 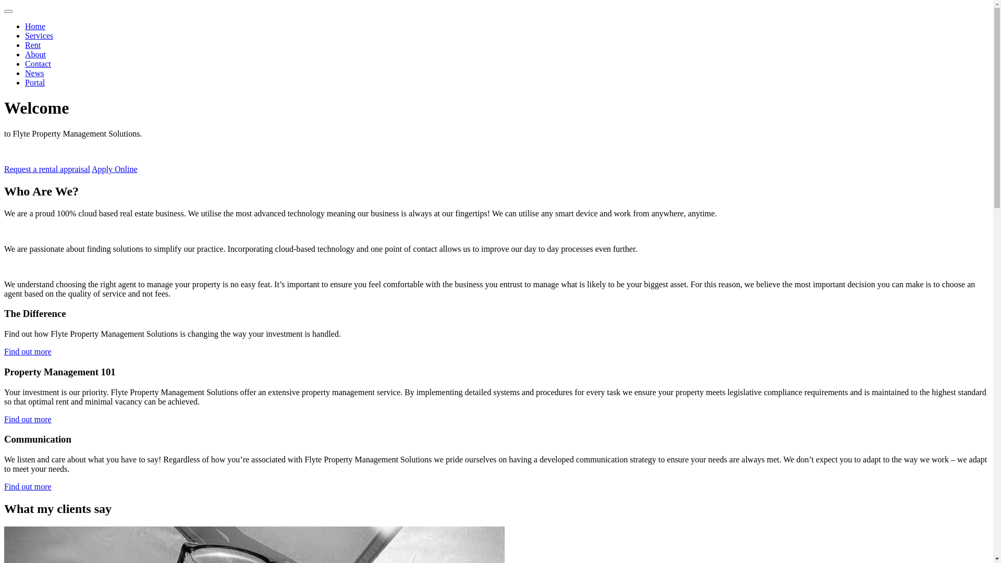 What do you see at coordinates (34, 73) in the screenshot?
I see `News` at bounding box center [34, 73].